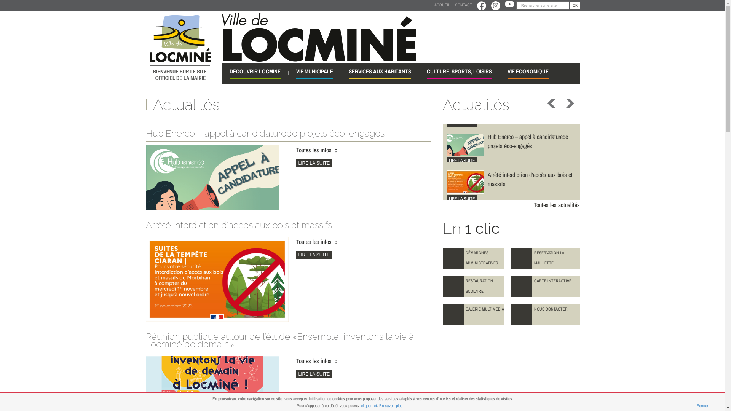  What do you see at coordinates (569, 104) in the screenshot?
I see `Next` at bounding box center [569, 104].